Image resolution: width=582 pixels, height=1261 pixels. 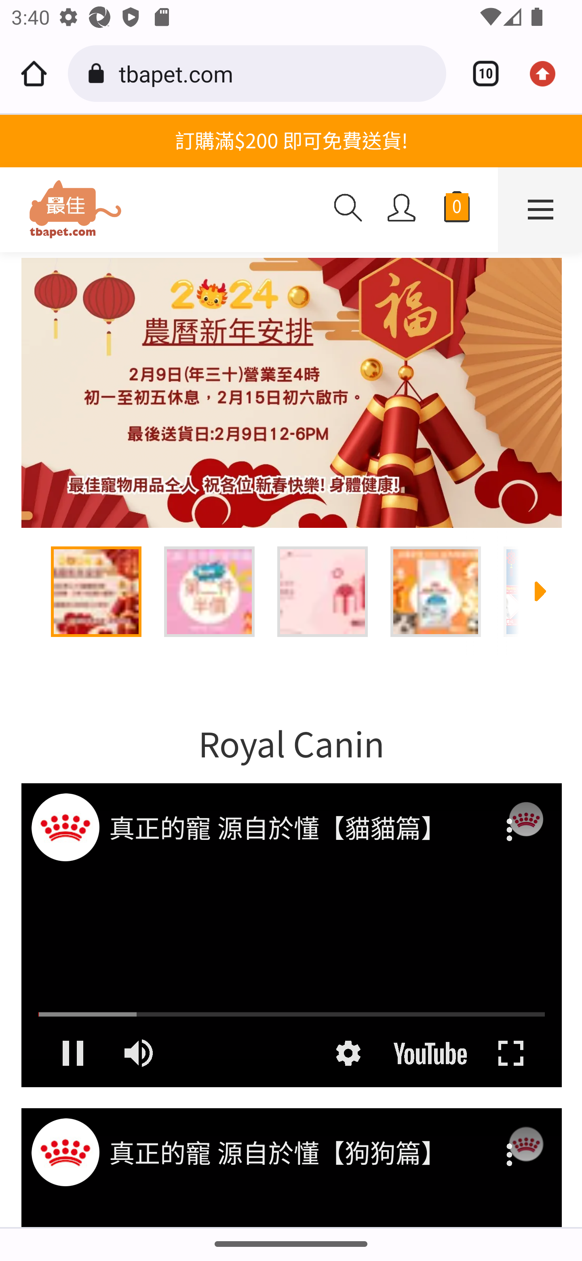 I want to click on Update available. More options, so click(x=548, y=74).